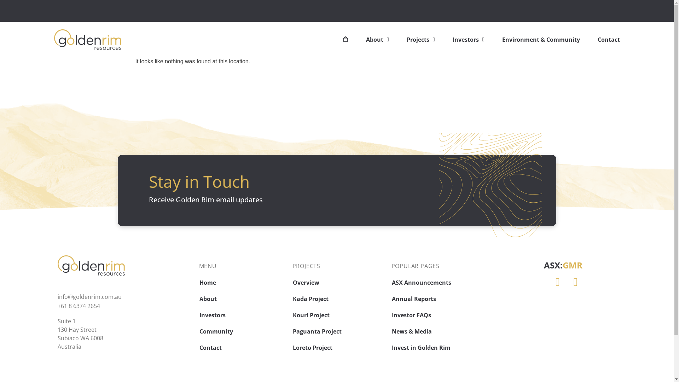 The height and width of the screenshot is (382, 679). Describe the element at coordinates (541, 40) in the screenshot. I see `Environment & Community` at that location.